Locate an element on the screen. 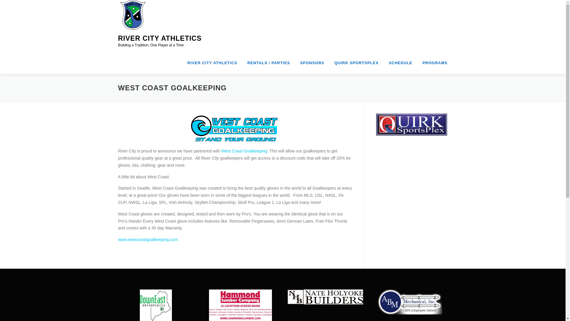 Image resolution: width=570 pixels, height=321 pixels. RIVER CITY ATHLETICS is located at coordinates (212, 63).